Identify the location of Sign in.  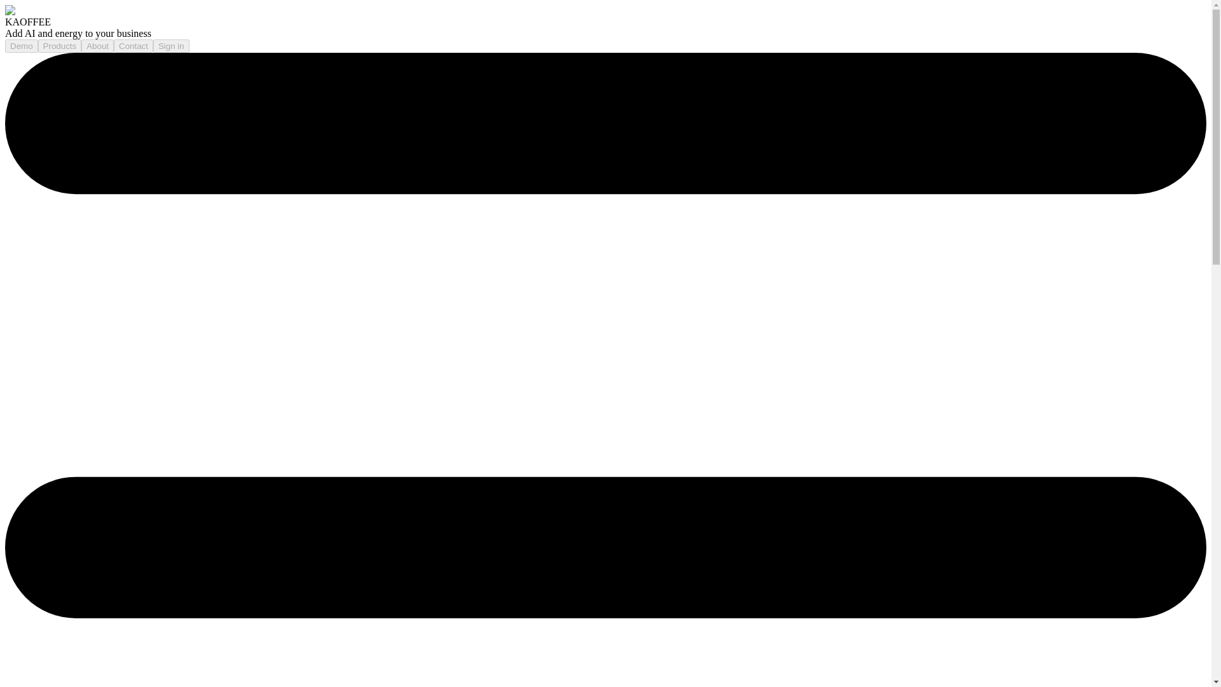
(171, 46).